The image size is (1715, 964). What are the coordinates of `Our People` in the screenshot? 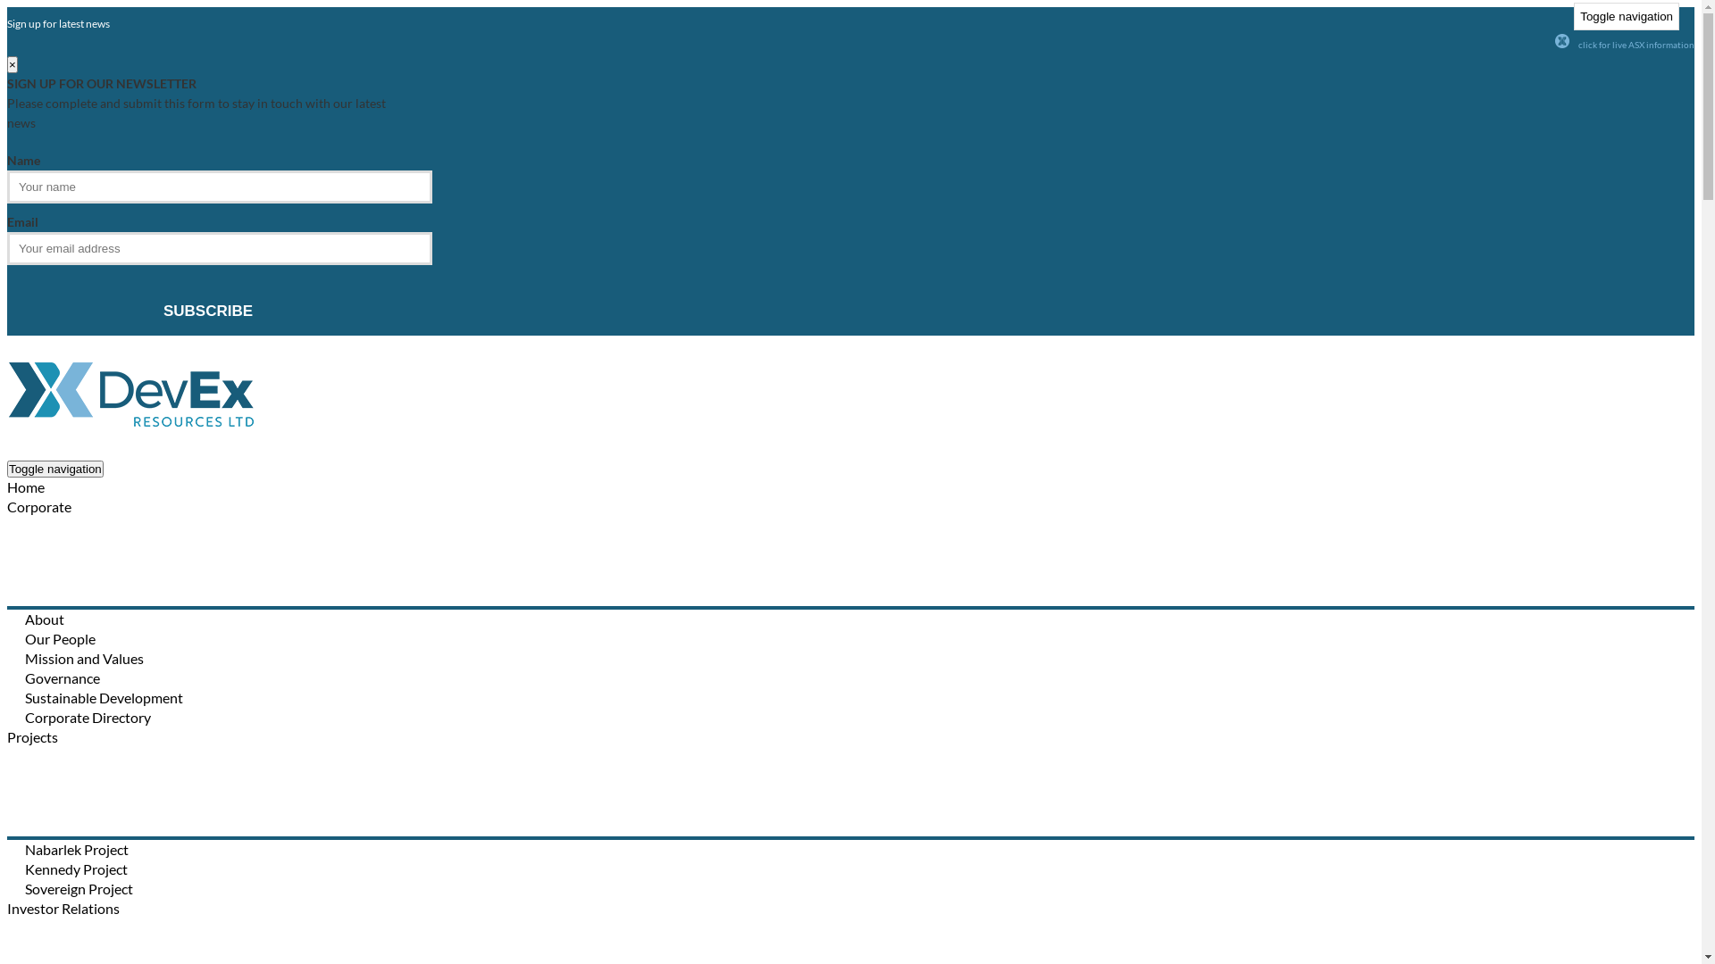 It's located at (61, 639).